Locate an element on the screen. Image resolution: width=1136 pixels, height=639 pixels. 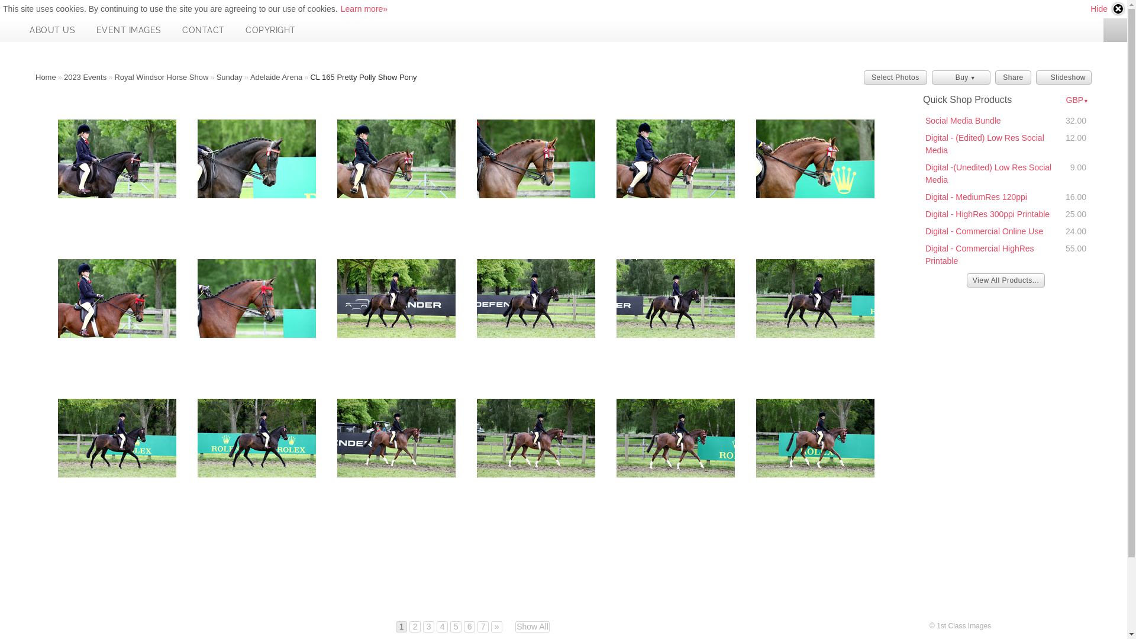
Home is located at coordinates (46, 77).